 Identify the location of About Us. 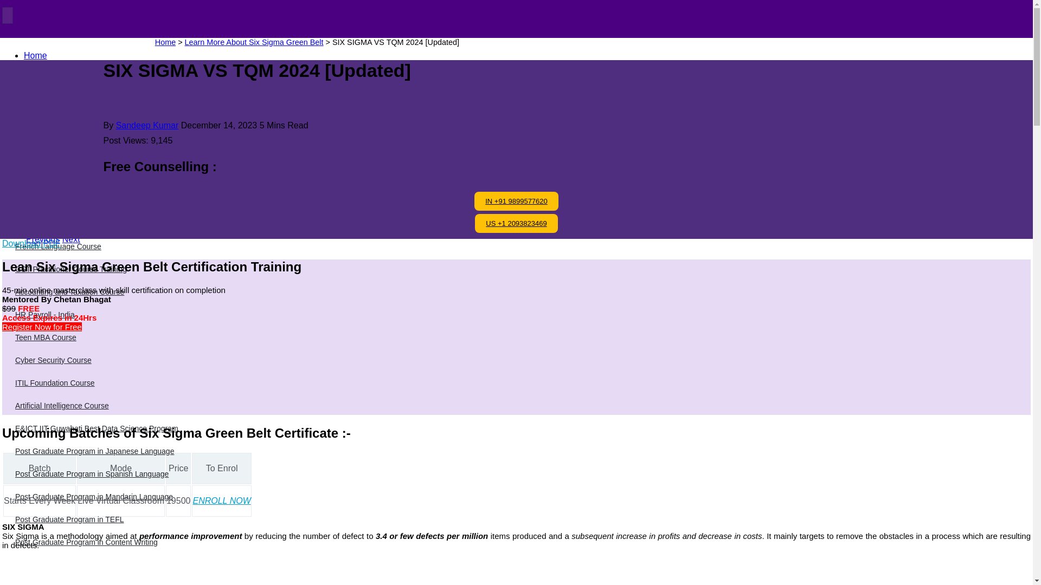
(41, 89).